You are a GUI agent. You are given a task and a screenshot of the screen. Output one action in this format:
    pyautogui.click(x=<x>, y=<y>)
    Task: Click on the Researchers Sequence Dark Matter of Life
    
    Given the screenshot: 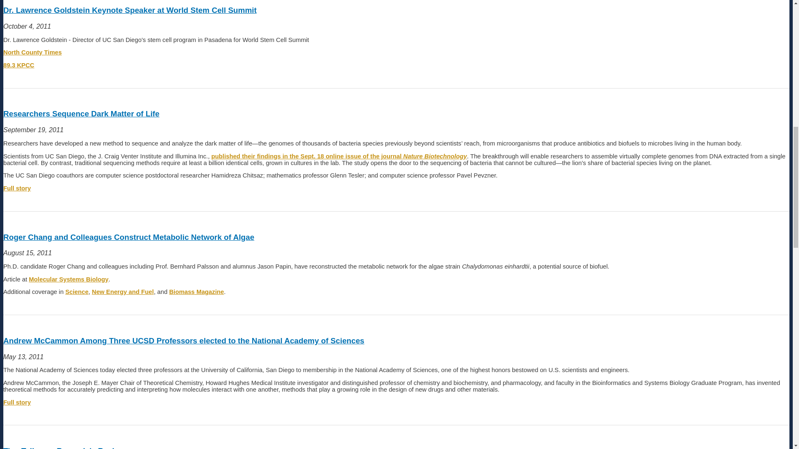 What is the action you would take?
    pyautogui.click(x=17, y=188)
    